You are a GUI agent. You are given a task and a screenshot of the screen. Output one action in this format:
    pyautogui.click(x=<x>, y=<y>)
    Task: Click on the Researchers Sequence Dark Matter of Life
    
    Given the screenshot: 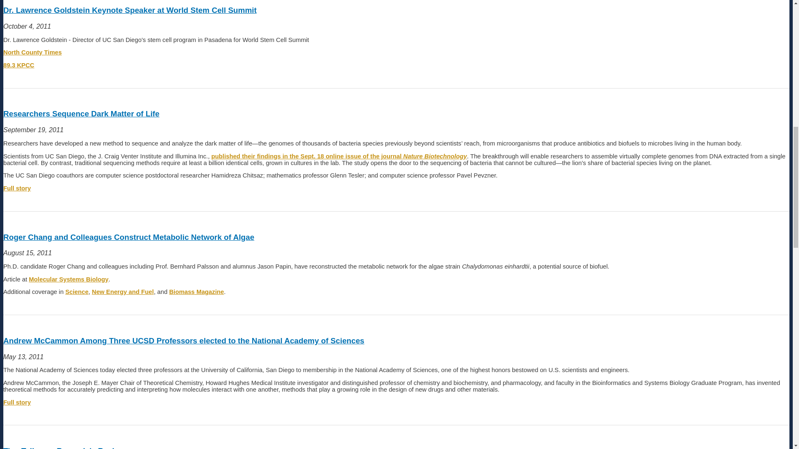 What is the action you would take?
    pyautogui.click(x=17, y=188)
    